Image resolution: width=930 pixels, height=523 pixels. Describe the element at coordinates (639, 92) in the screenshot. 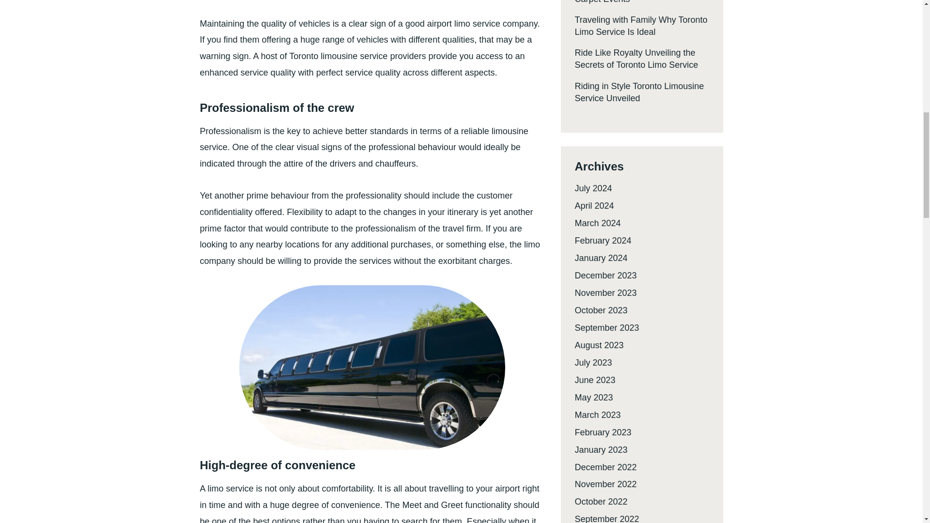

I see `Riding in Style Toronto Limousine Service Unveiled` at that location.